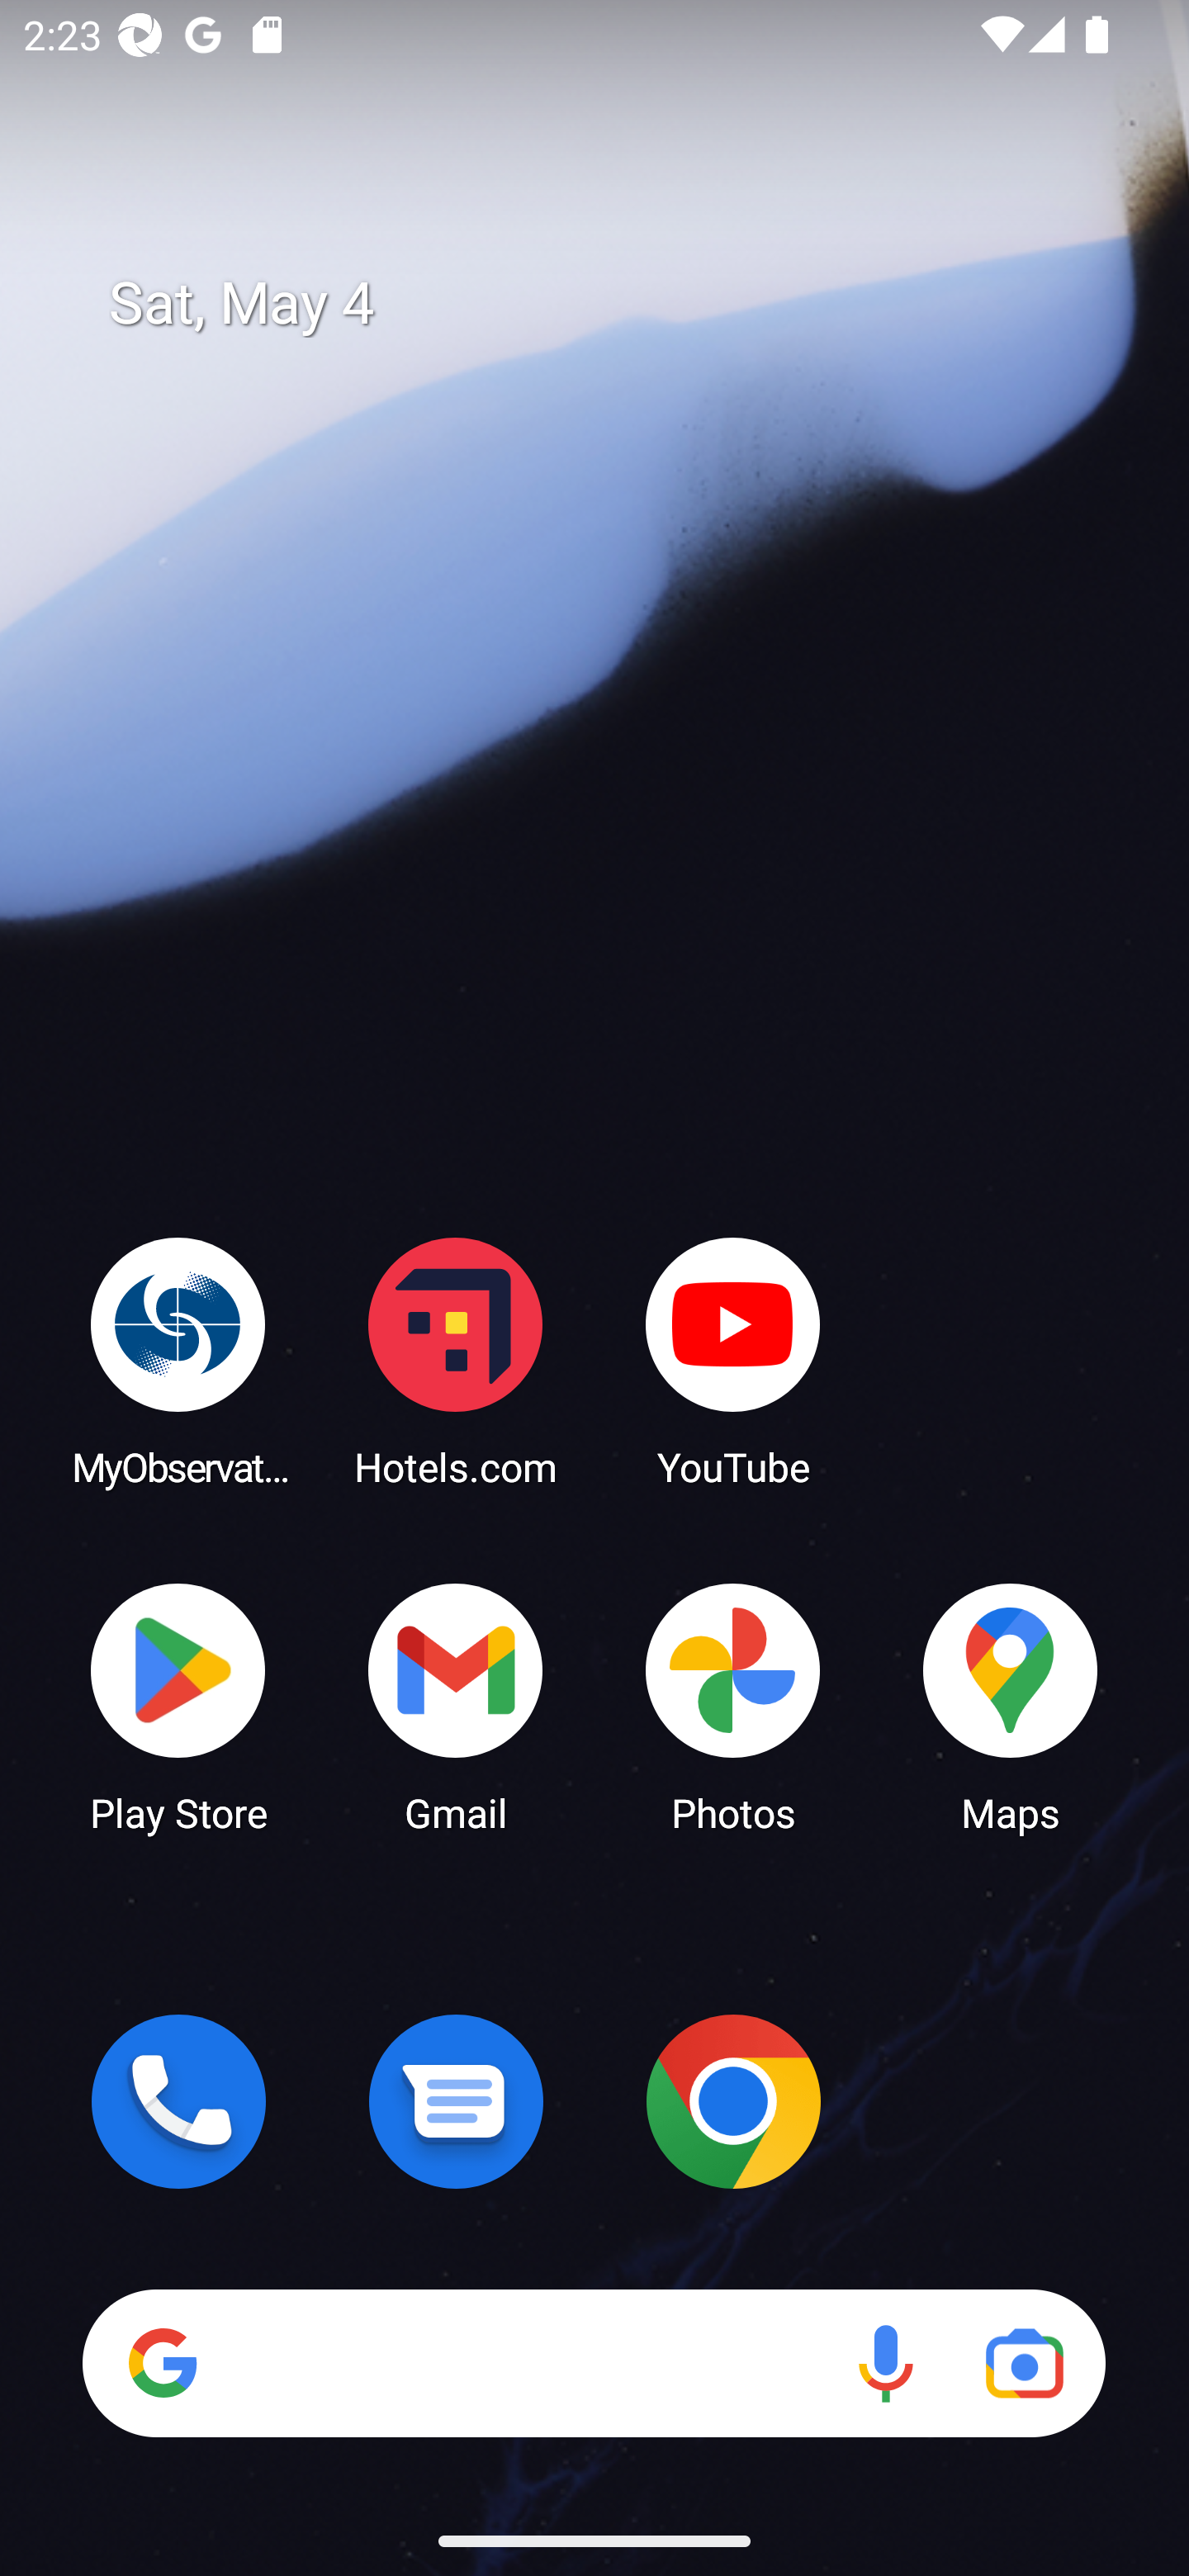  Describe the element at coordinates (178, 1361) in the screenshot. I see `MyObservatory` at that location.